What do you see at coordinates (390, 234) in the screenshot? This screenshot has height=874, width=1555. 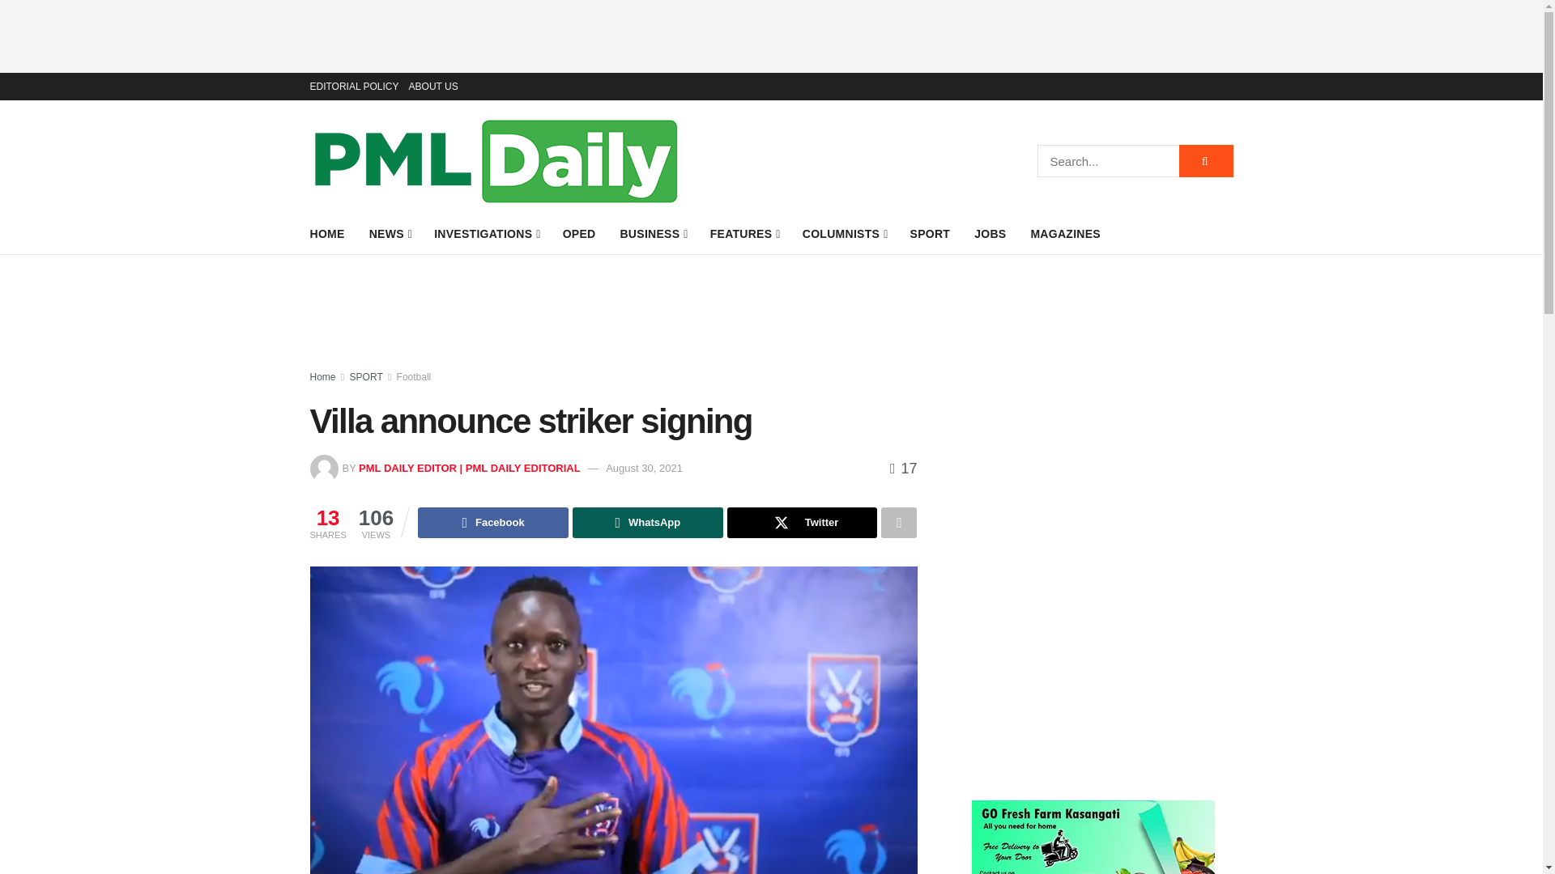 I see `NEWS` at bounding box center [390, 234].